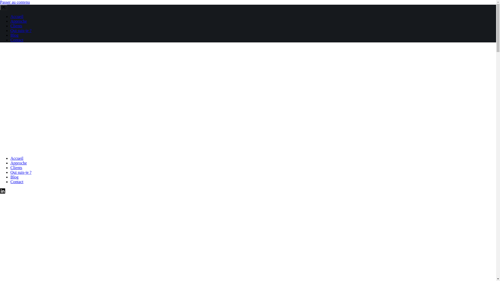  What do you see at coordinates (15, 35) in the screenshot?
I see `Blog` at bounding box center [15, 35].